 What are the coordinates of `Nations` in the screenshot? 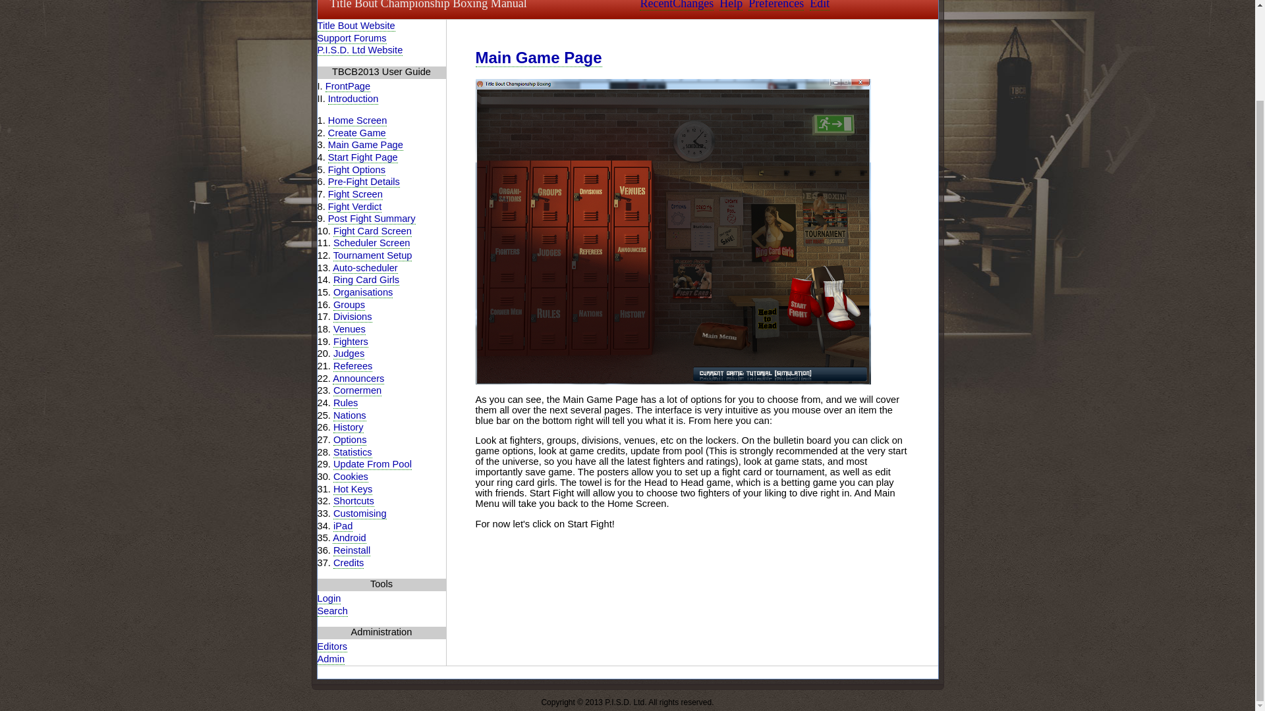 It's located at (350, 416).